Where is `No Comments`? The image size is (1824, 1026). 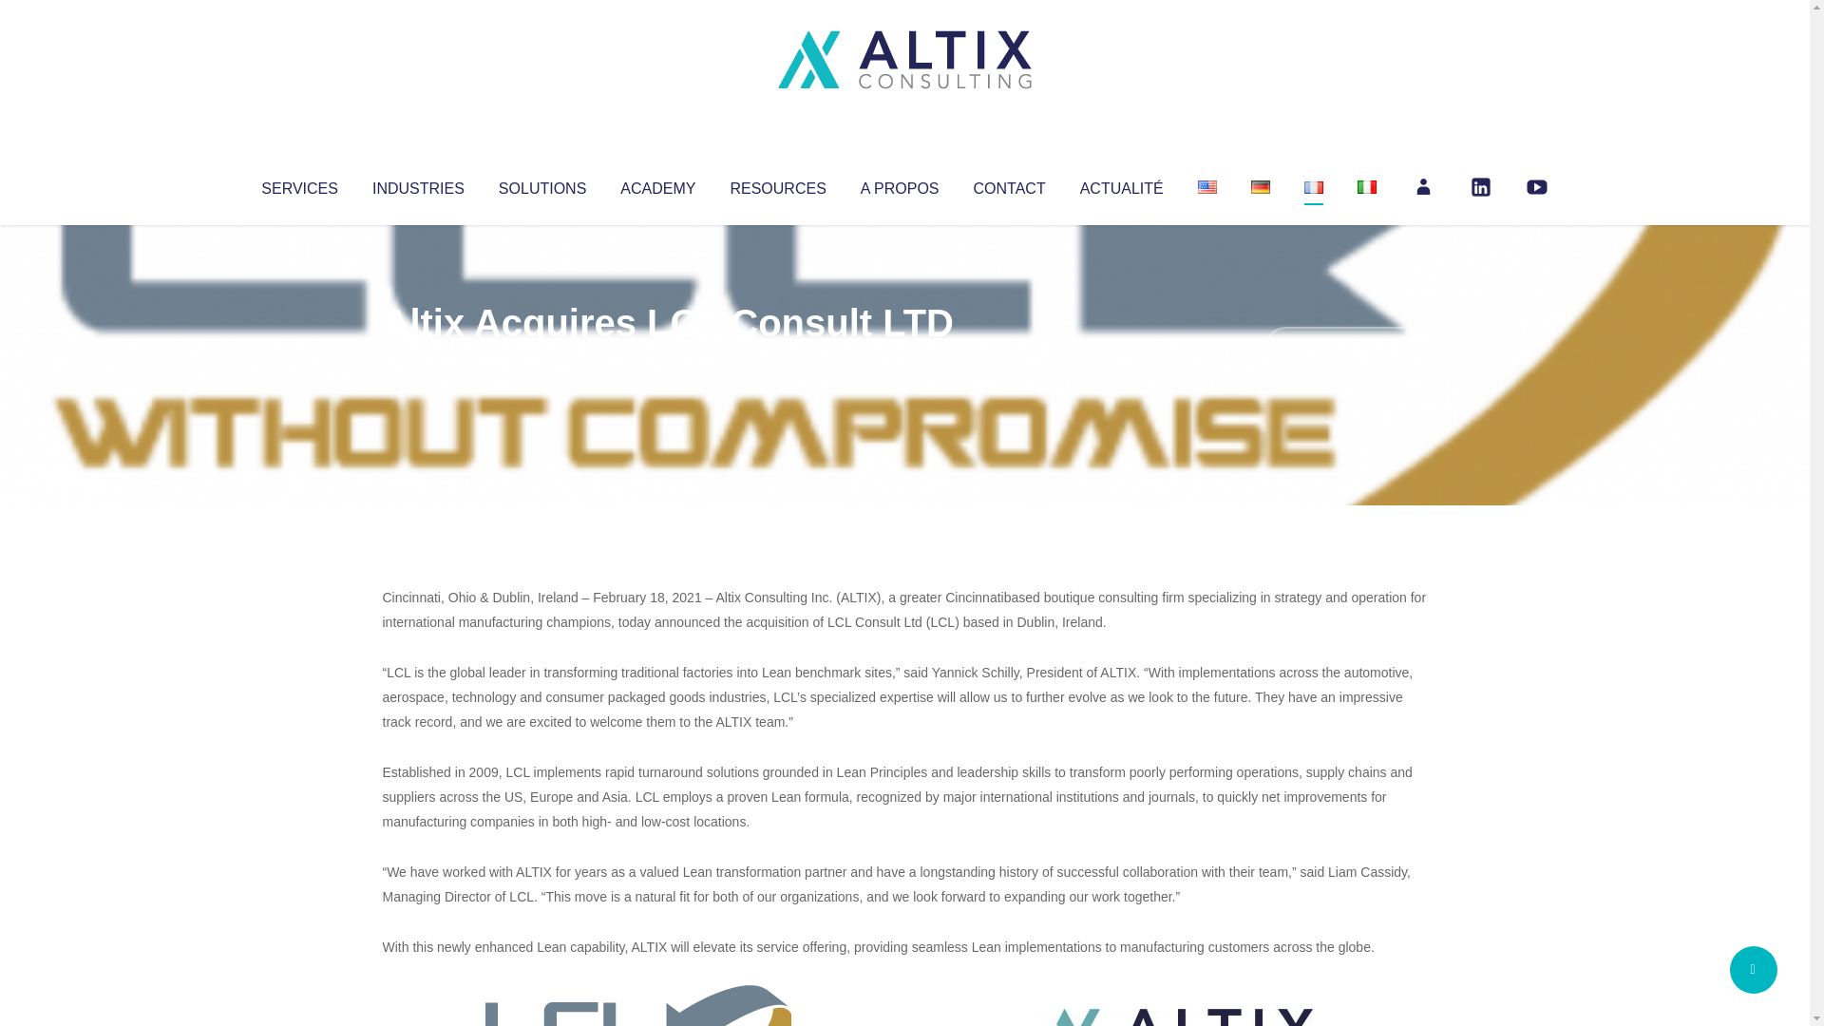
No Comments is located at coordinates (1345, 348).